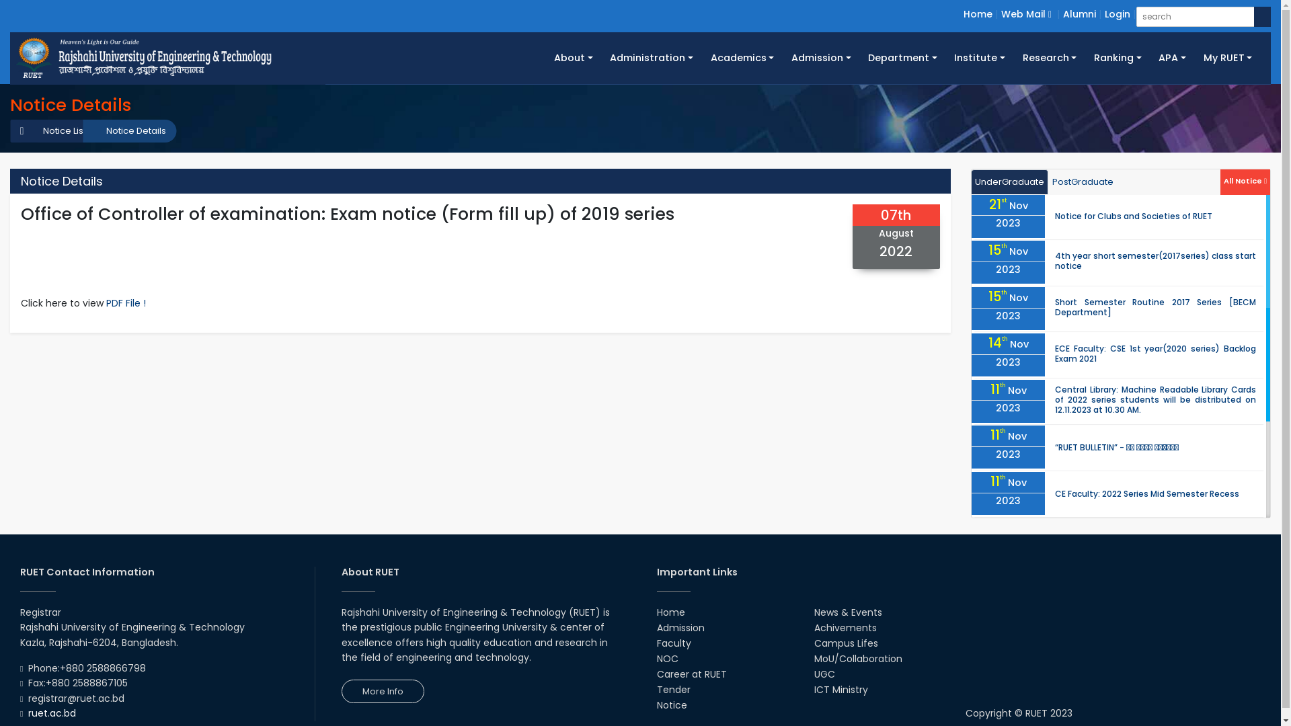 This screenshot has height=726, width=1291. What do you see at coordinates (1245, 180) in the screenshot?
I see `All Notice` at bounding box center [1245, 180].